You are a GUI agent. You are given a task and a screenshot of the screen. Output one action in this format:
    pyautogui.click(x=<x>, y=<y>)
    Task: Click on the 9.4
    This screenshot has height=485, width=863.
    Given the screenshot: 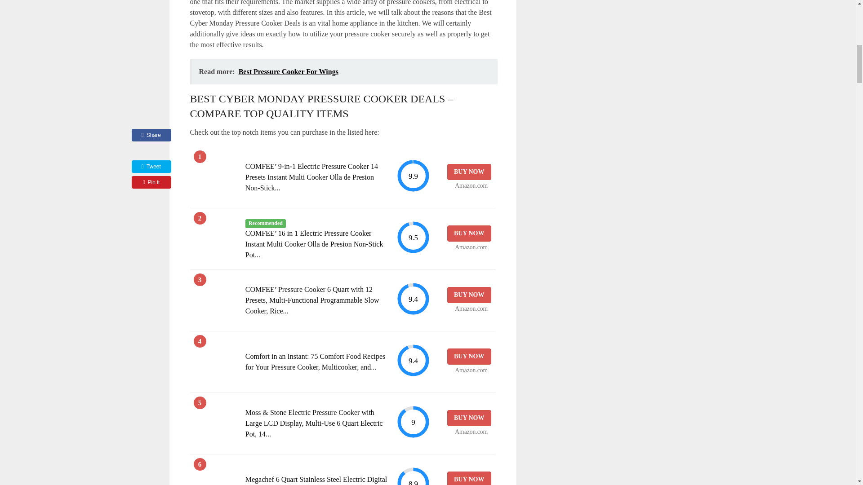 What is the action you would take?
    pyautogui.click(x=413, y=360)
    